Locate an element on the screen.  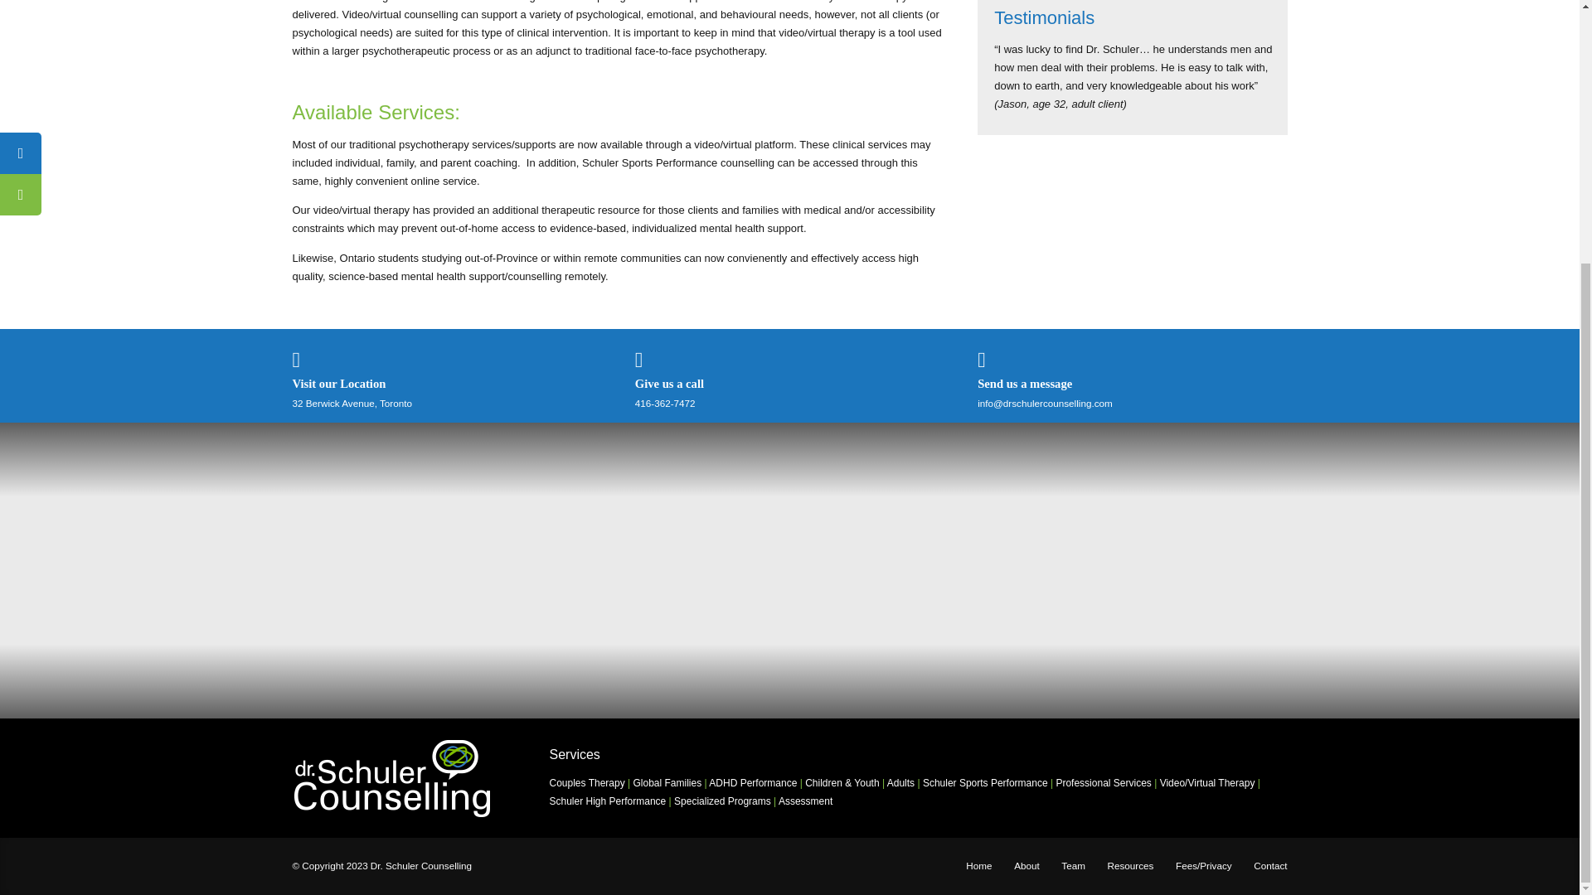
32 Berwick Avenue, Toronto is located at coordinates (351, 403).